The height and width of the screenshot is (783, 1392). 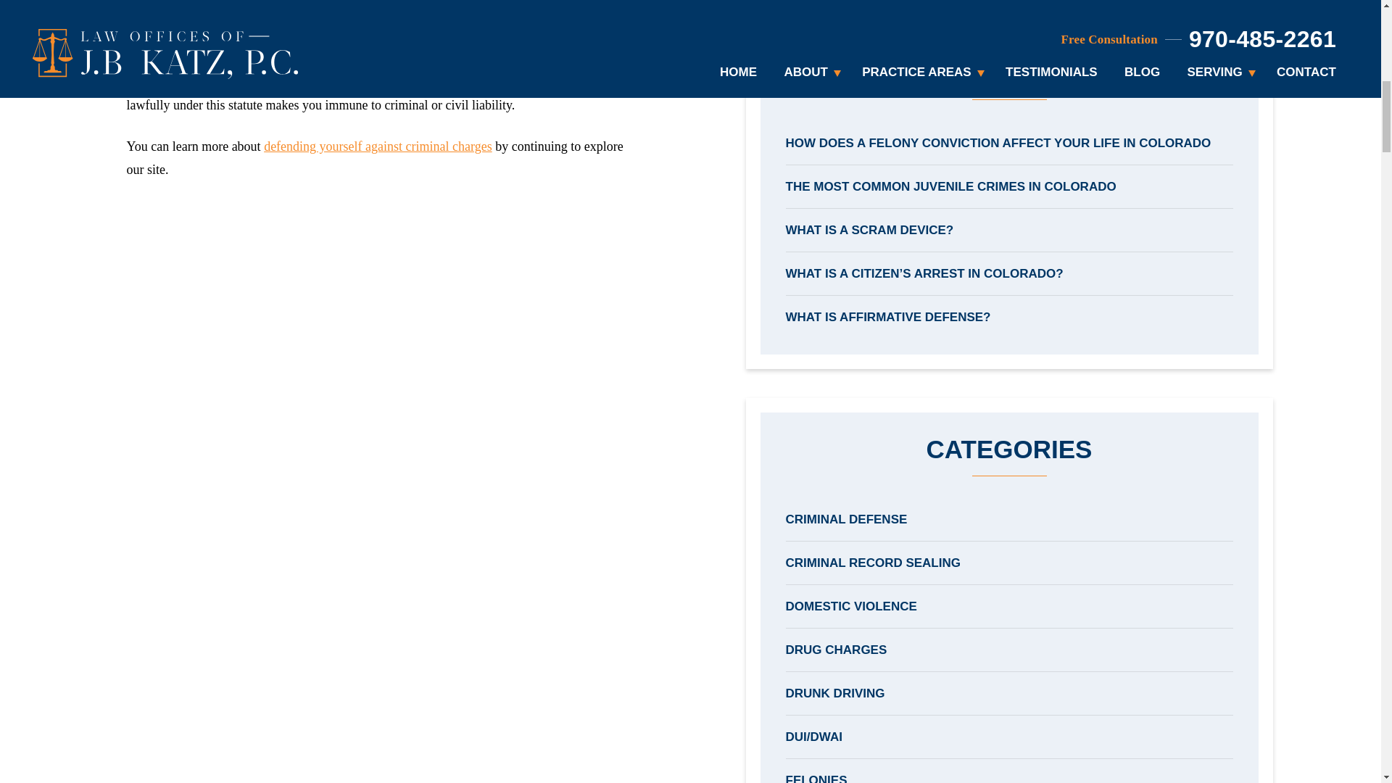 I want to click on defending yourself against criminal charges, so click(x=378, y=146).